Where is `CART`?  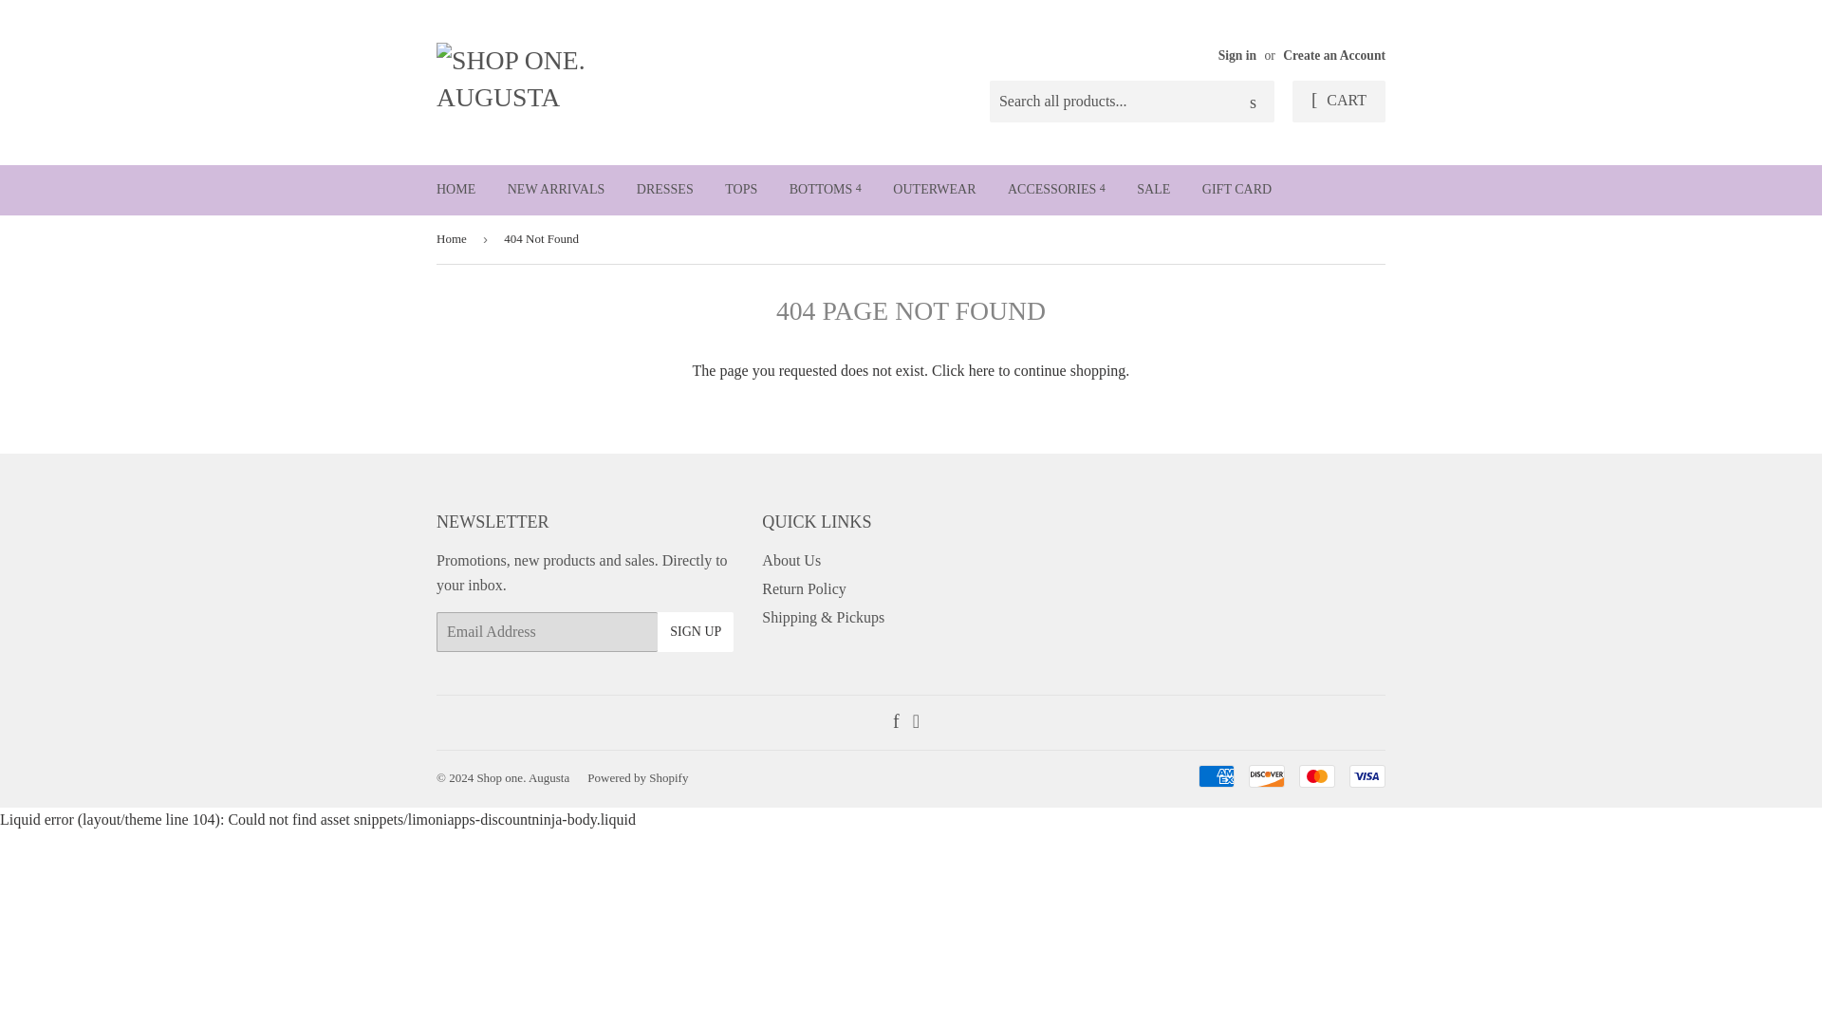 CART is located at coordinates (1338, 101).